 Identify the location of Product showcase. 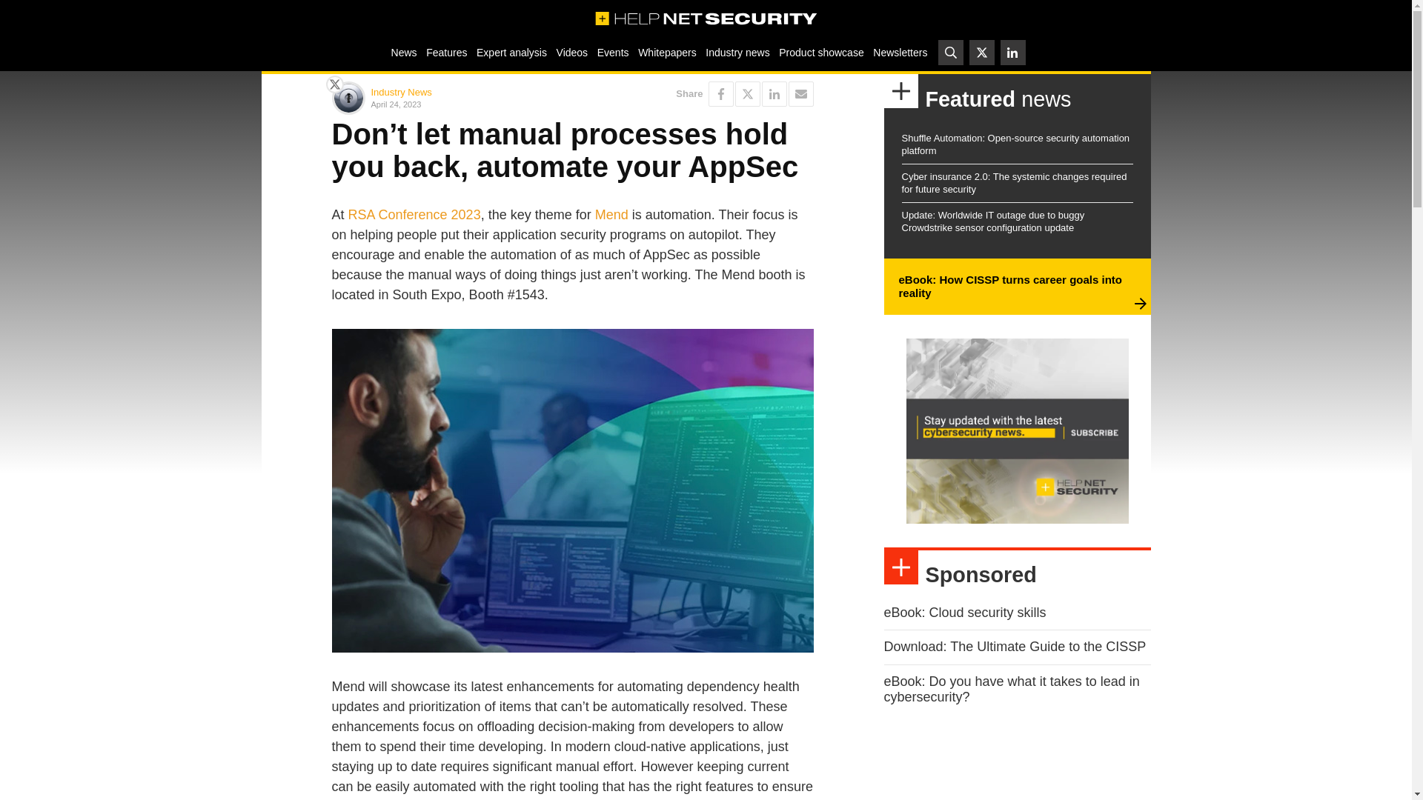
(821, 52).